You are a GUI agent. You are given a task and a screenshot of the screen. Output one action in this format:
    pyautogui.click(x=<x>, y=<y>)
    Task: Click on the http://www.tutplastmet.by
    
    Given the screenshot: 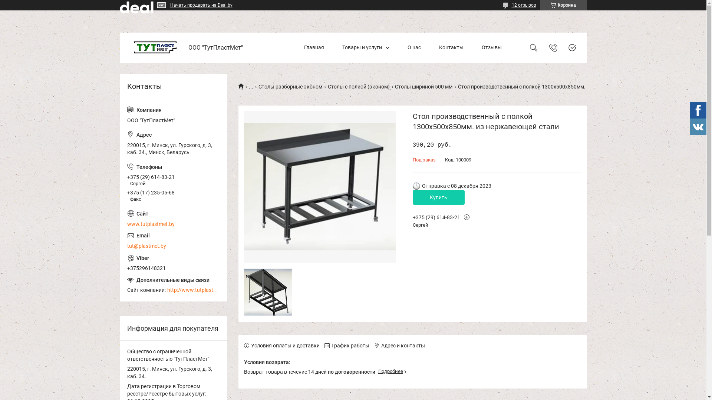 What is the action you would take?
    pyautogui.click(x=193, y=290)
    